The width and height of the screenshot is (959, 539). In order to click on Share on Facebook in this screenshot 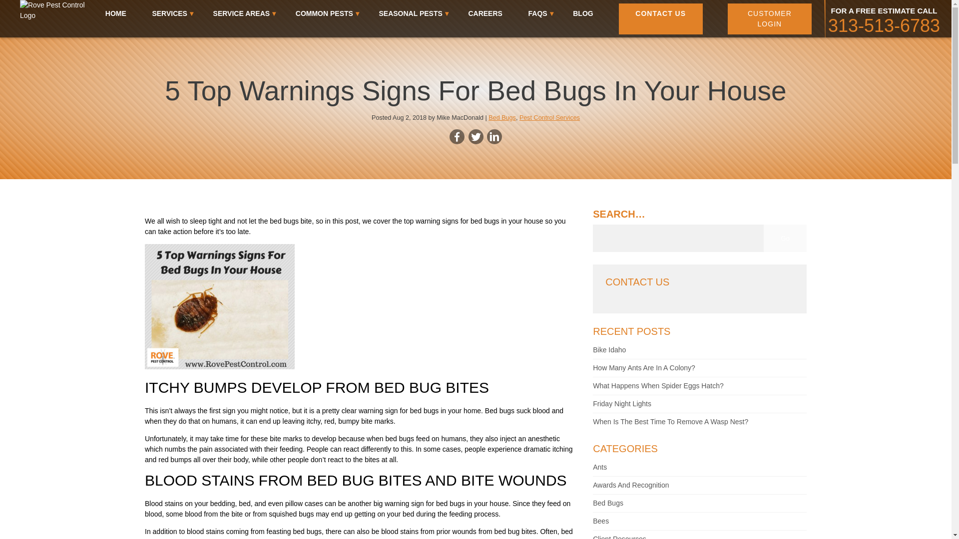, I will do `click(457, 137)`.